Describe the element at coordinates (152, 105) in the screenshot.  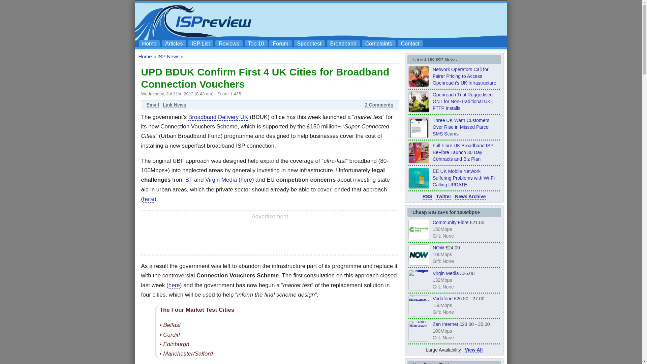
I see `Email` at that location.